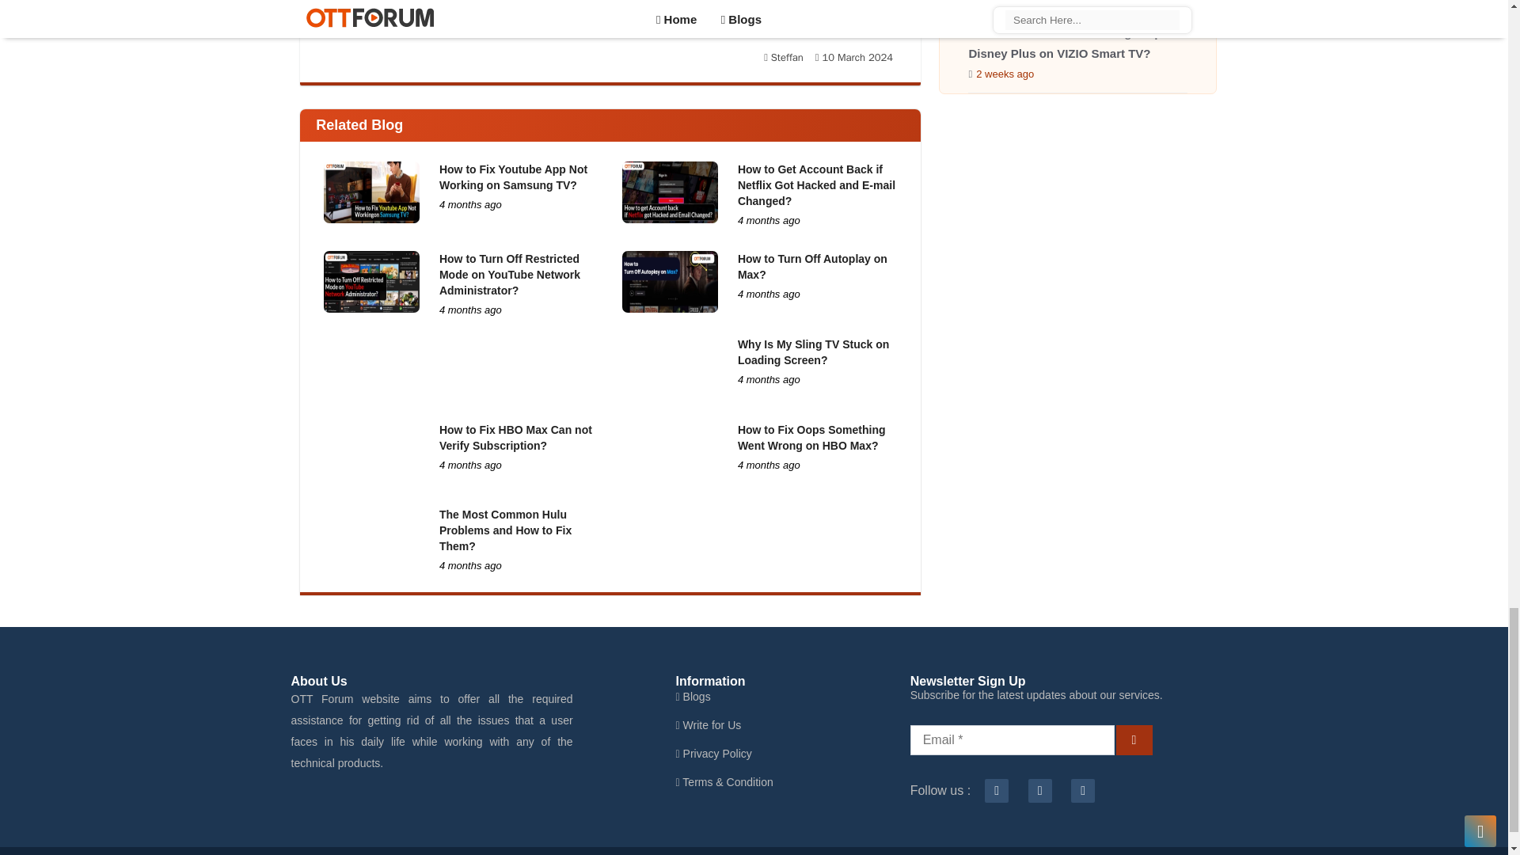 This screenshot has width=1520, height=855. Describe the element at coordinates (813, 351) in the screenshot. I see `Why Is My Sling TV Stuck on Loading Screen?` at that location.